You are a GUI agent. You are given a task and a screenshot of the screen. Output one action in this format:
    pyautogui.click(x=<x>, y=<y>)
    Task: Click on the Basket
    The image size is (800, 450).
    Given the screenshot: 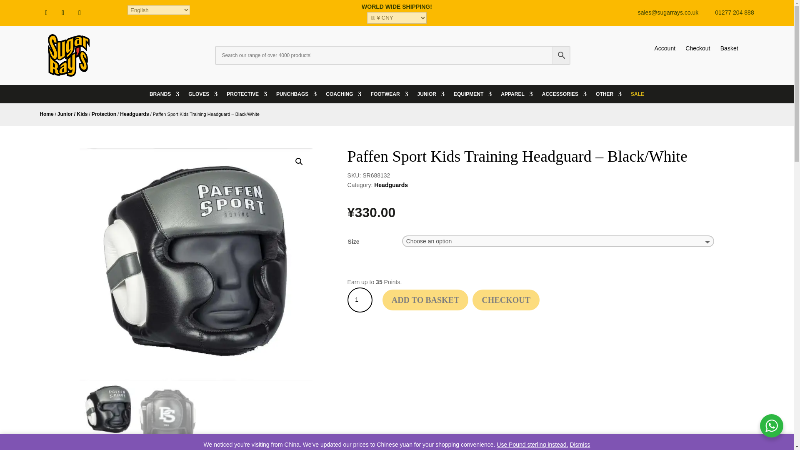 What is the action you would take?
    pyautogui.click(x=729, y=48)
    